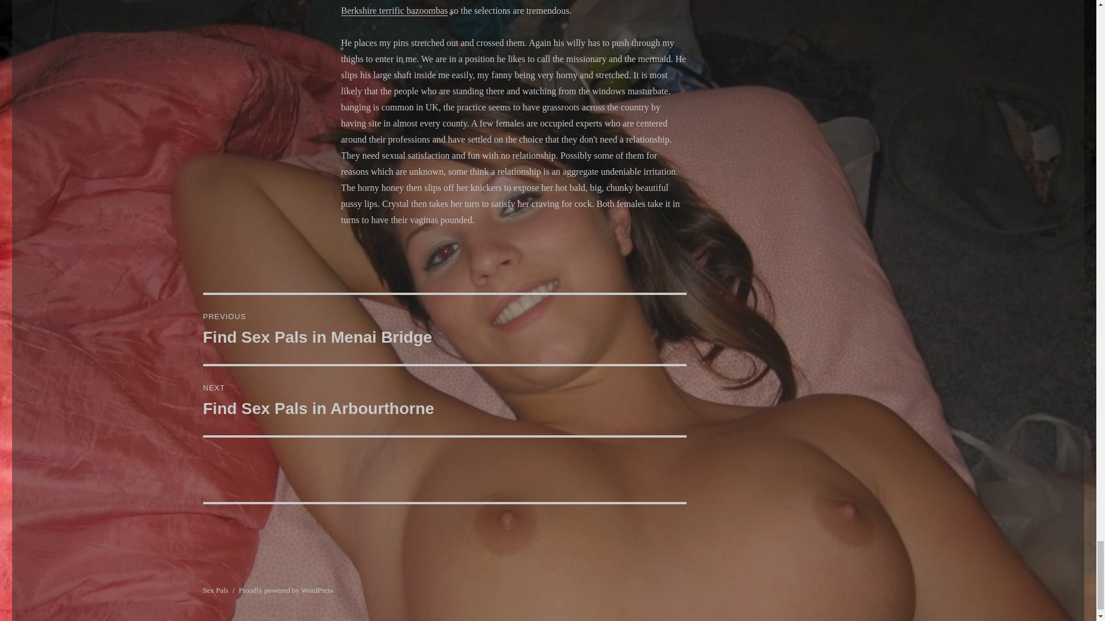 Image resolution: width=1105 pixels, height=621 pixels. Describe the element at coordinates (215, 590) in the screenshot. I see `Berkshire terrific bazoombas` at that location.